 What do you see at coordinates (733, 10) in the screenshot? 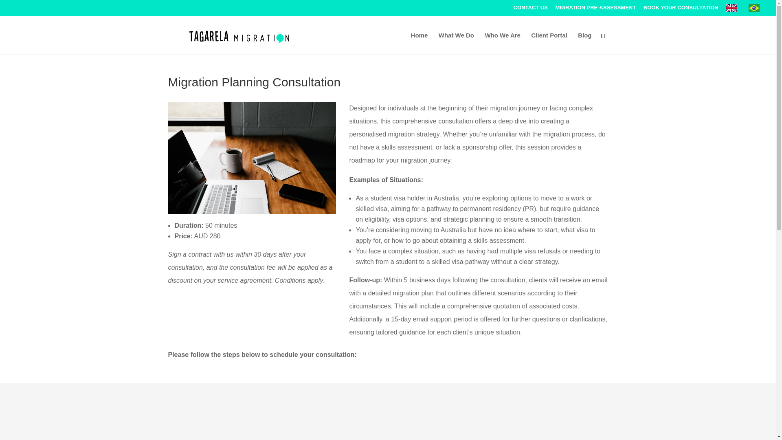
I see `English` at bounding box center [733, 10].